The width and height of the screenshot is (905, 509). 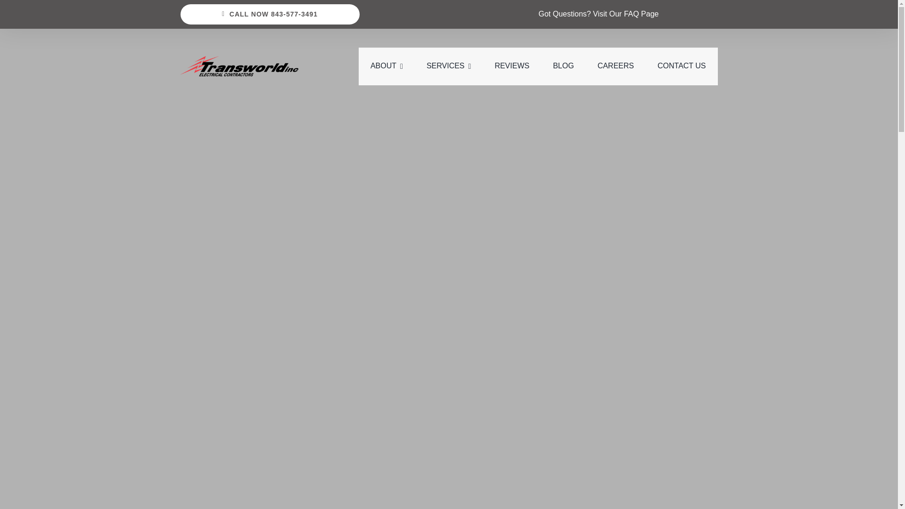 What do you see at coordinates (641, 13) in the screenshot?
I see `FAQ Page` at bounding box center [641, 13].